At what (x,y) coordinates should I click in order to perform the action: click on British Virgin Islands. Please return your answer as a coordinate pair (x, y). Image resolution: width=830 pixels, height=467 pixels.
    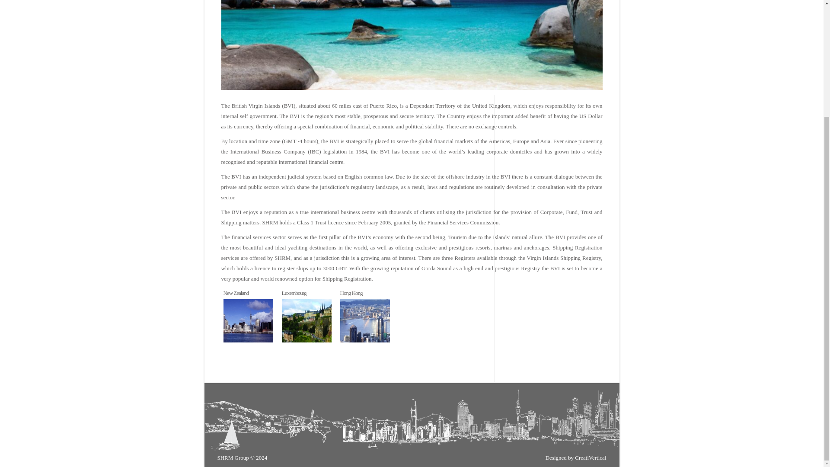
    Looking at the image, I should click on (364, 321).